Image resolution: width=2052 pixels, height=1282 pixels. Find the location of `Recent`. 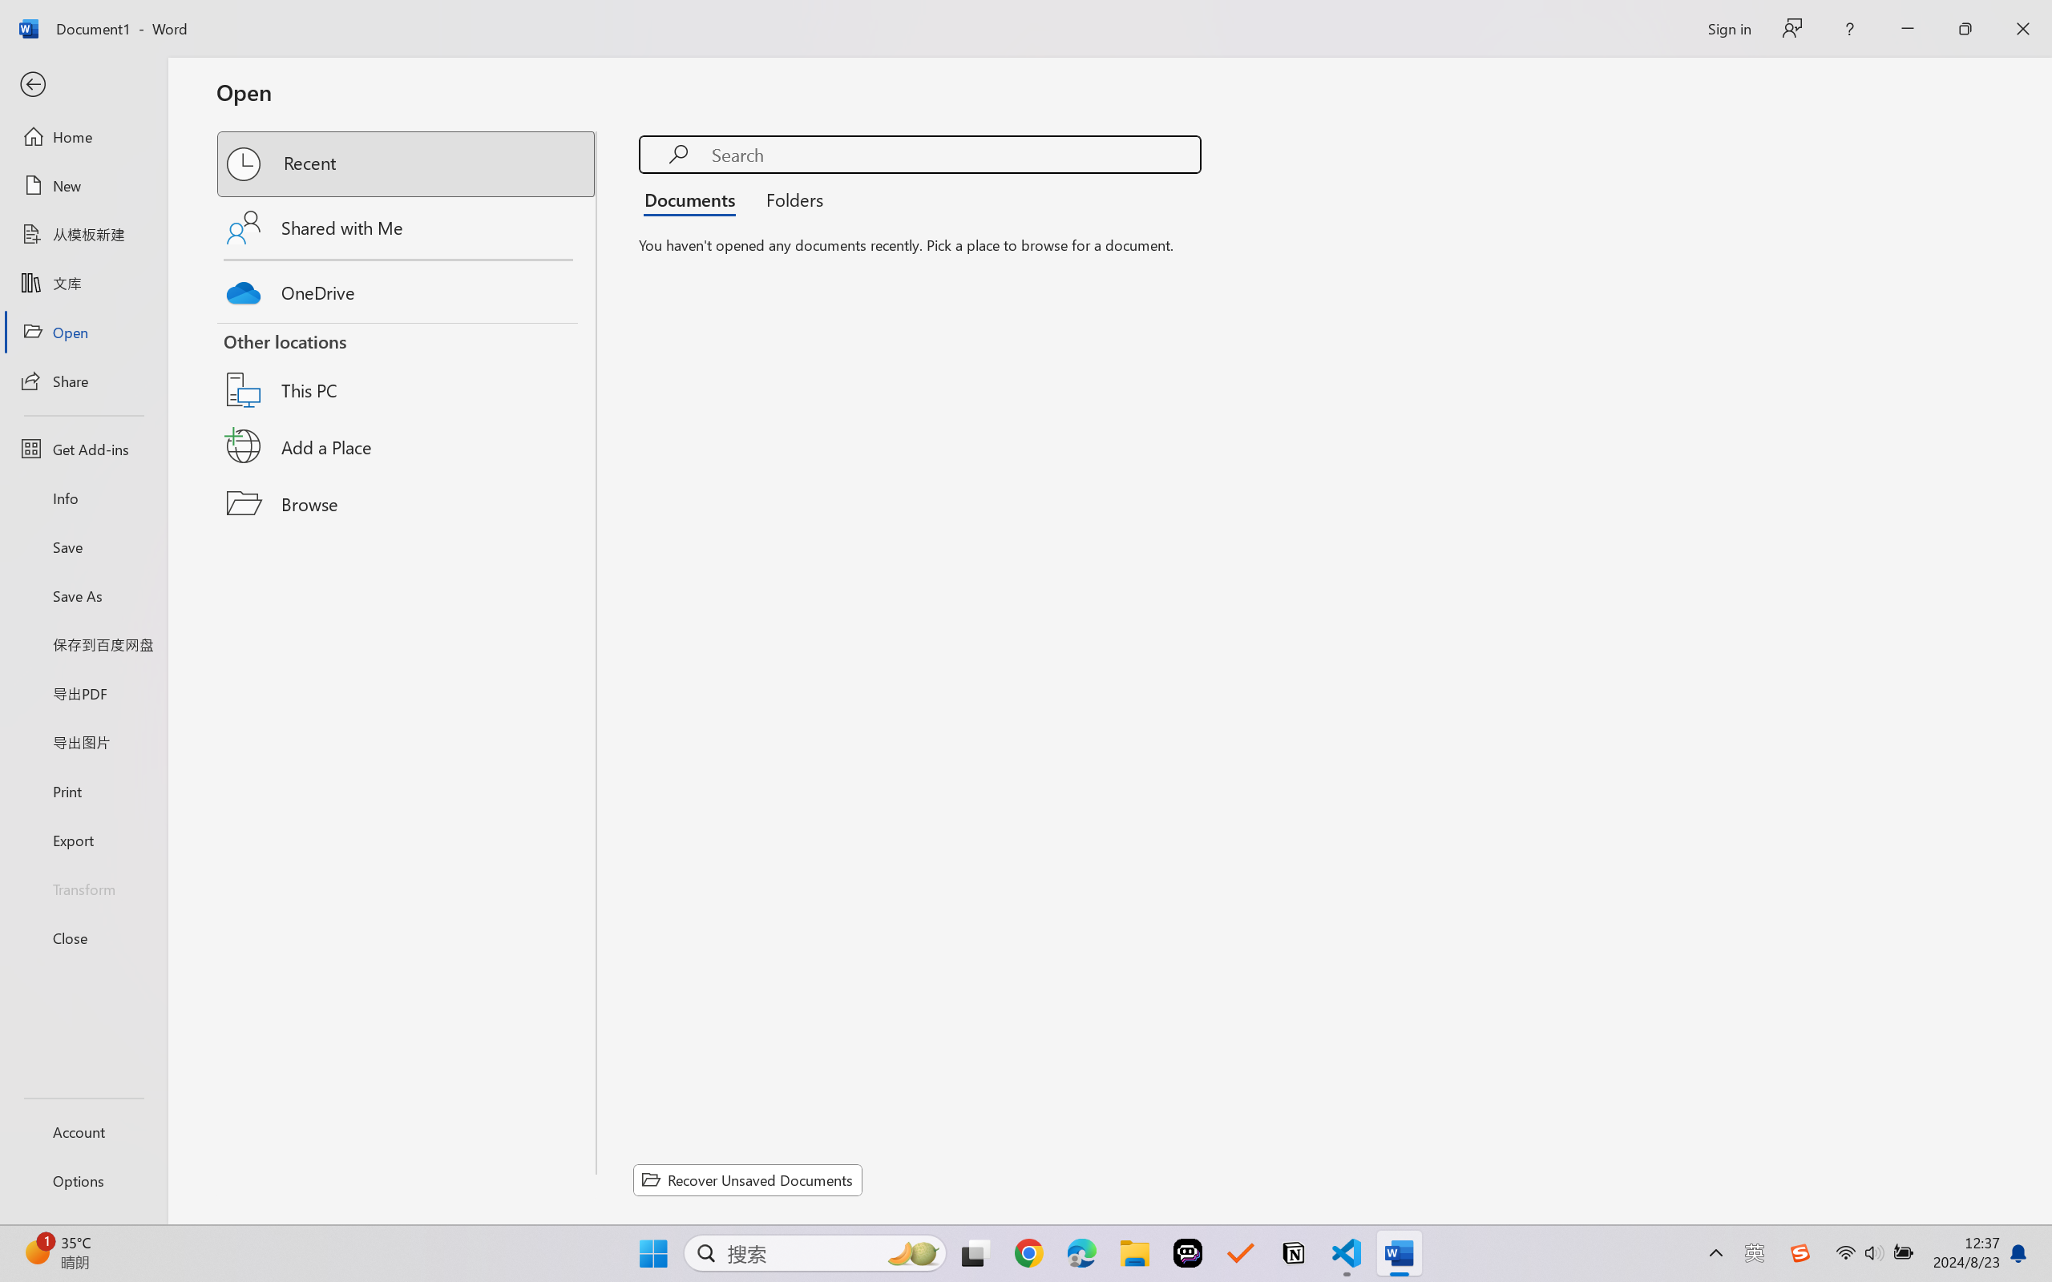

Recent is located at coordinates (407, 163).